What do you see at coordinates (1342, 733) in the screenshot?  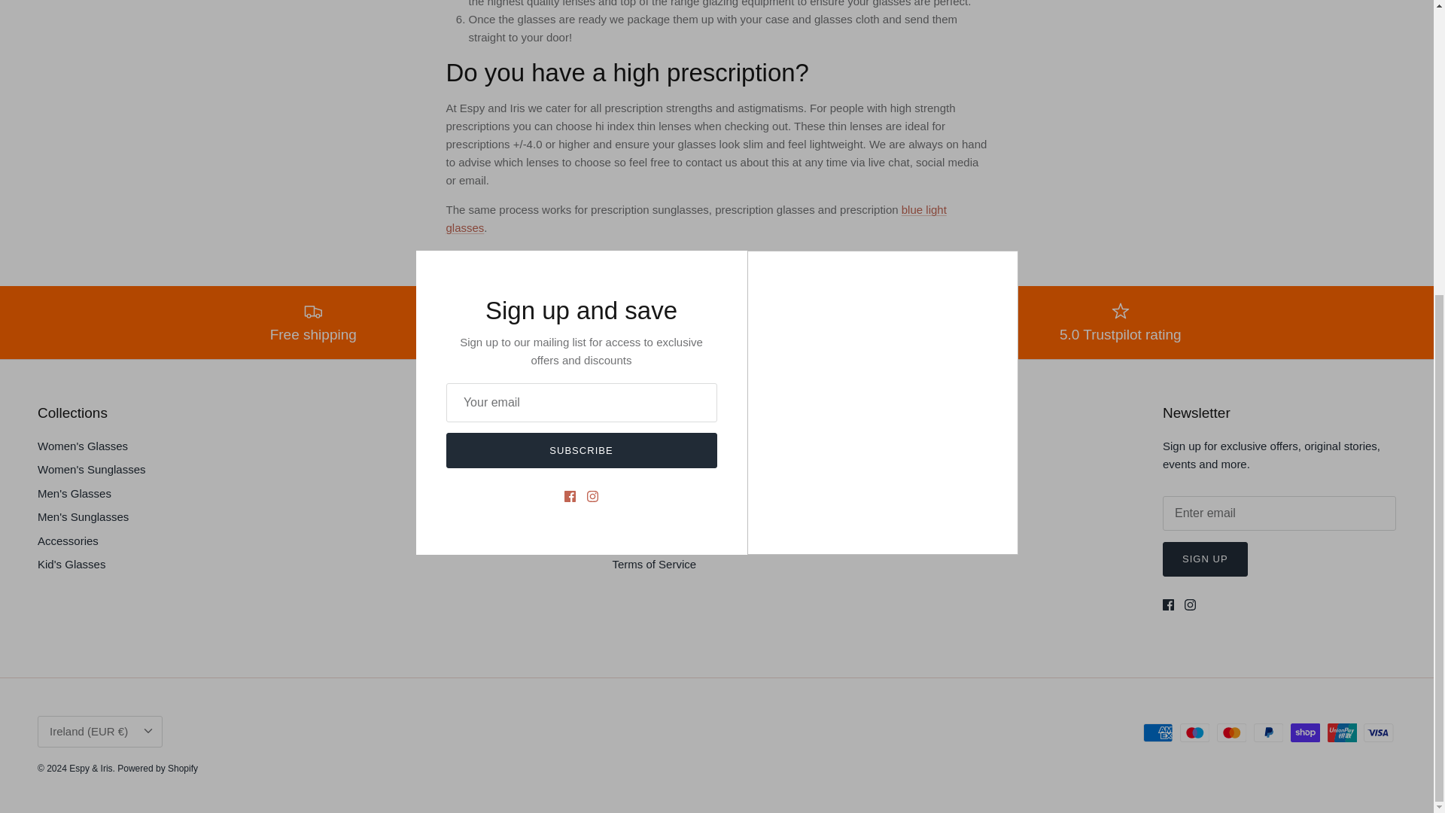 I see `Union Pay` at bounding box center [1342, 733].